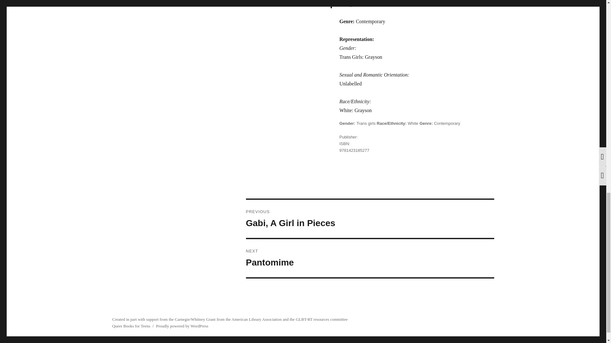  Describe the element at coordinates (369, 258) in the screenshot. I see `Trans girls` at that location.